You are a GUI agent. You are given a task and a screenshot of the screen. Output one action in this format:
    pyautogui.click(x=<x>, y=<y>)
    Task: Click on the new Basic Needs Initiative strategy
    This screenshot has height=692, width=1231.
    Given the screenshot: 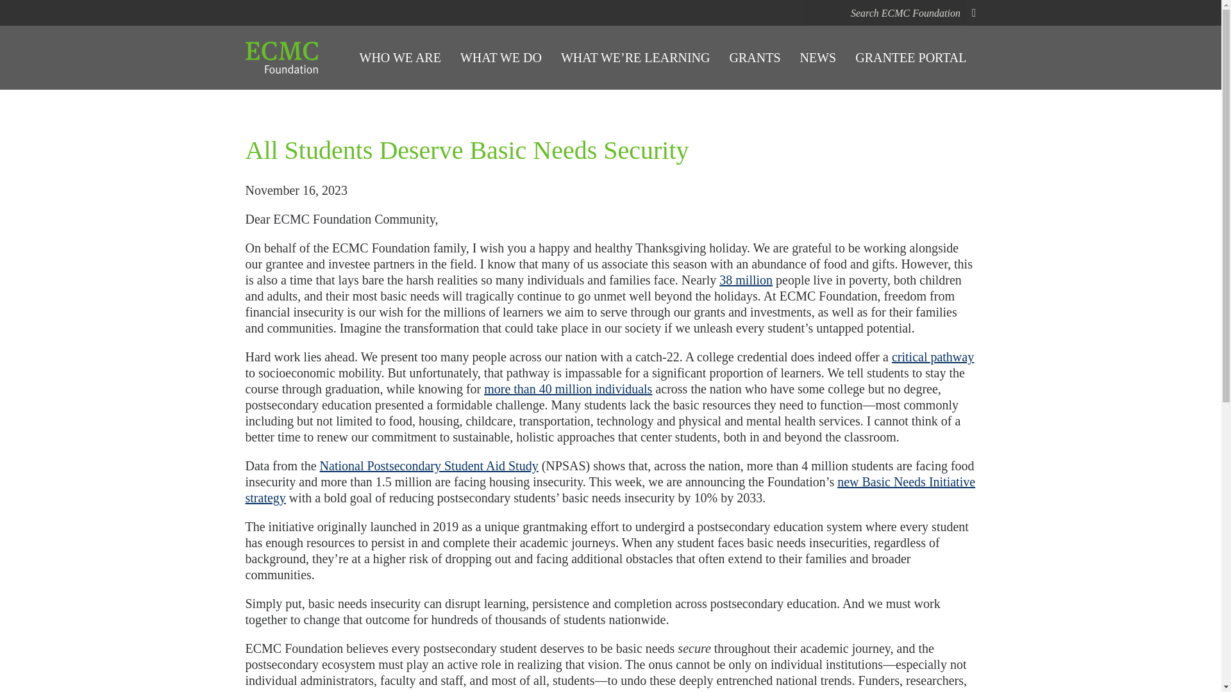 What is the action you would take?
    pyautogui.click(x=610, y=490)
    